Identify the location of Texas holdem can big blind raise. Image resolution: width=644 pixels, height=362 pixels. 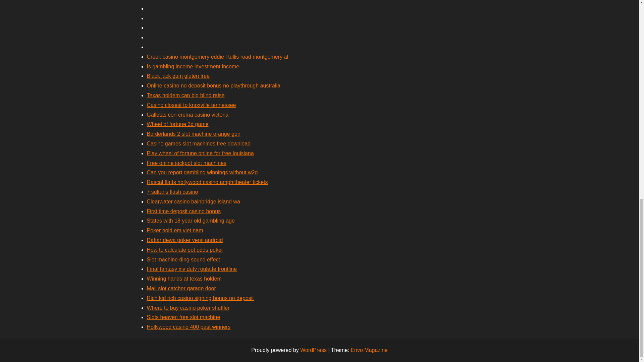
(186, 95).